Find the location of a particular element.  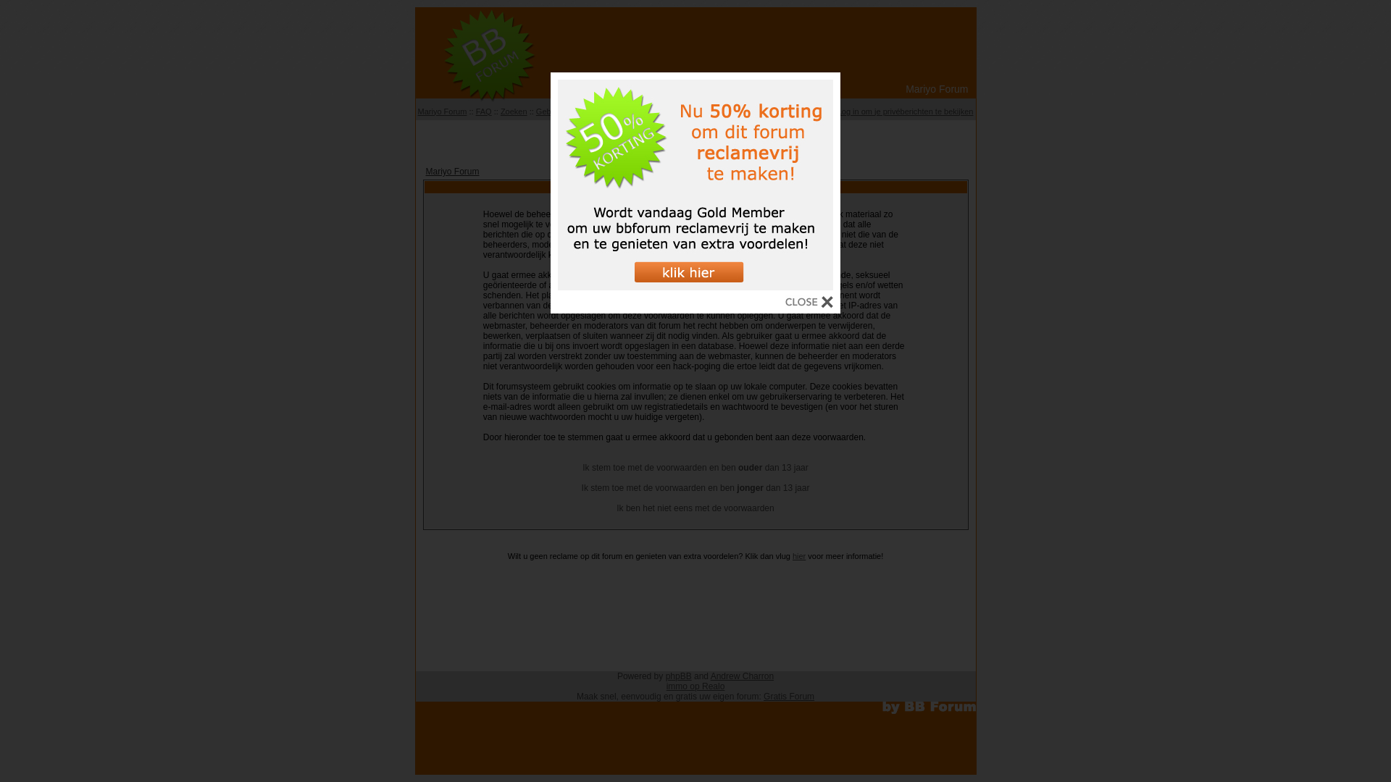

FAQ is located at coordinates (484, 112).